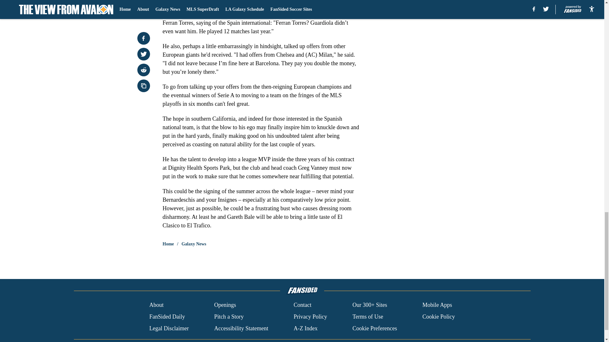  What do you see at coordinates (437, 305) in the screenshot?
I see `Mobile Apps` at bounding box center [437, 305].